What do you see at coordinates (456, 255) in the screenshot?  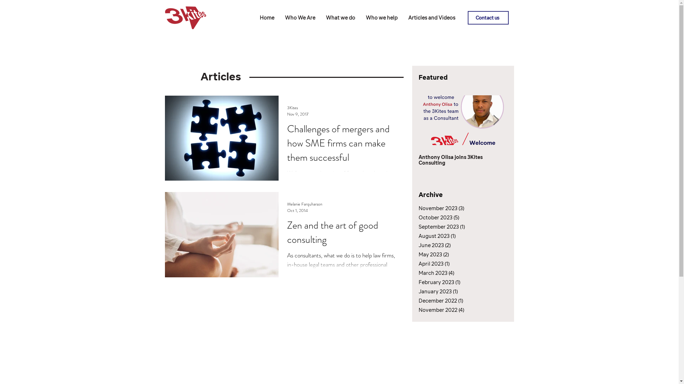 I see `May 2023 (2)` at bounding box center [456, 255].